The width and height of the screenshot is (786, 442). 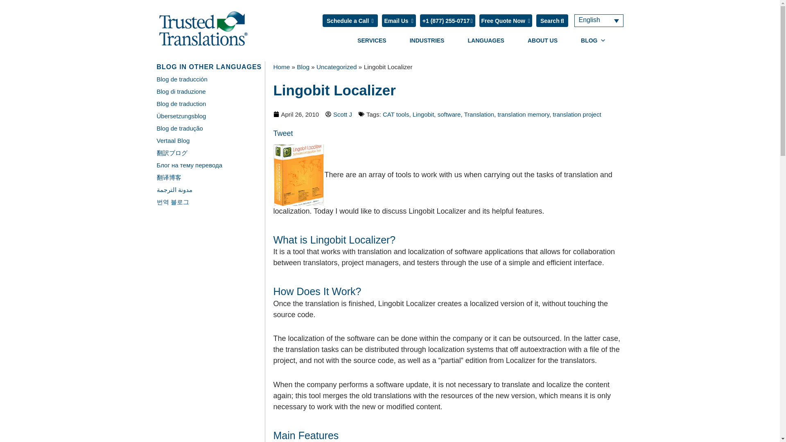 What do you see at coordinates (505, 20) in the screenshot?
I see `Free Quote Now` at bounding box center [505, 20].